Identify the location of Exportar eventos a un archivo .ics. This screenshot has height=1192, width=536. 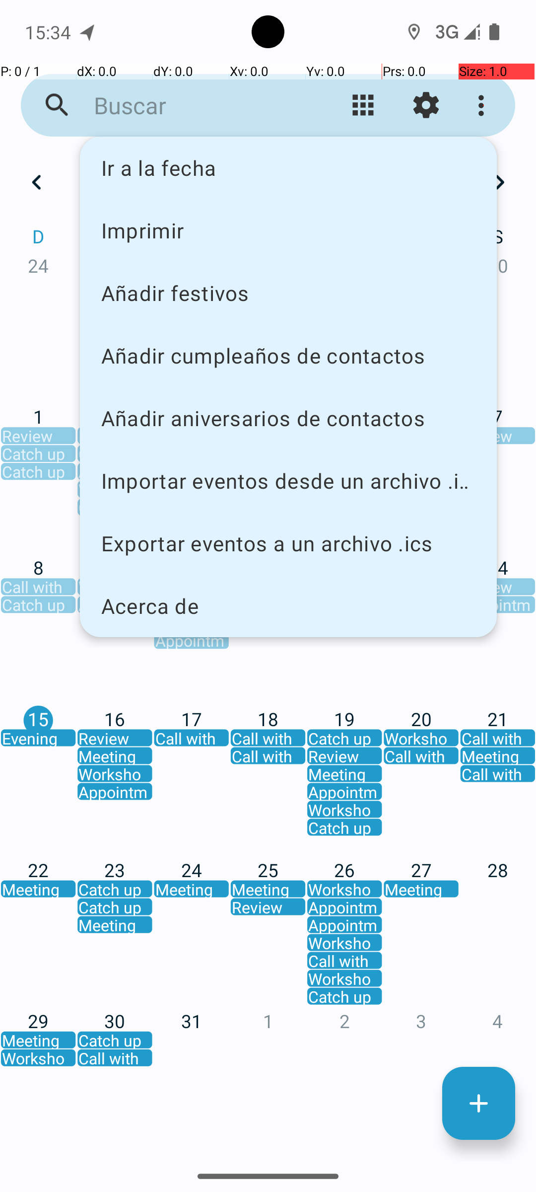
(288, 543).